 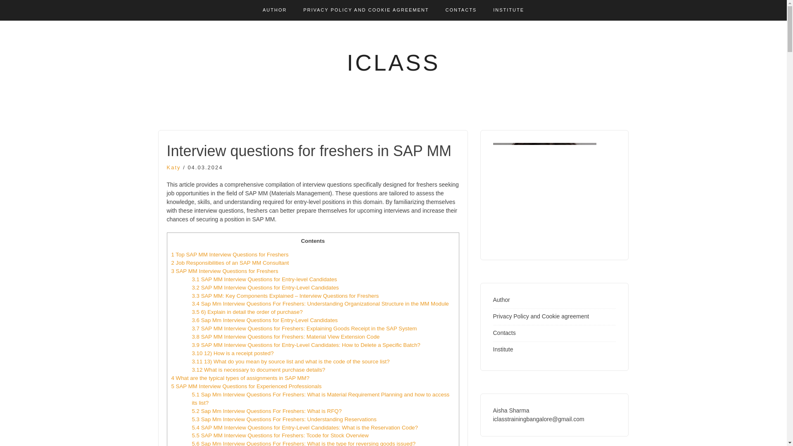 I want to click on 3.1 SAP MM Interview Questions for Entry-level Candidates, so click(x=264, y=279).